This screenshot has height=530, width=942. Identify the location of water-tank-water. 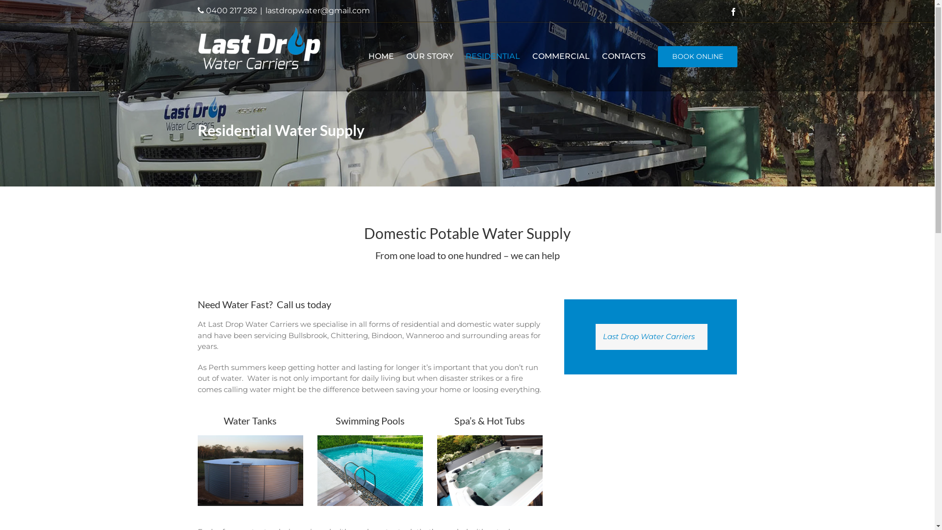
(250, 471).